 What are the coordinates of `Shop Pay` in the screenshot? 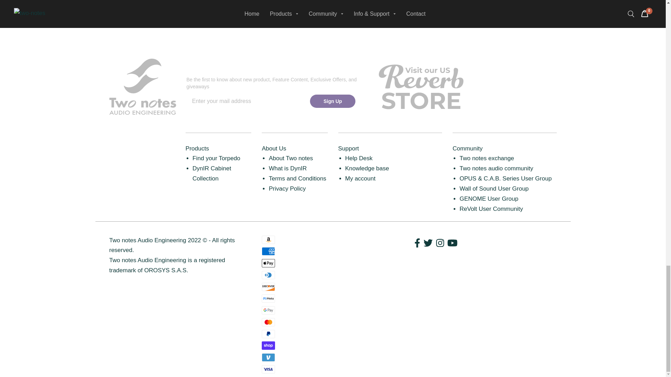 It's located at (268, 346).